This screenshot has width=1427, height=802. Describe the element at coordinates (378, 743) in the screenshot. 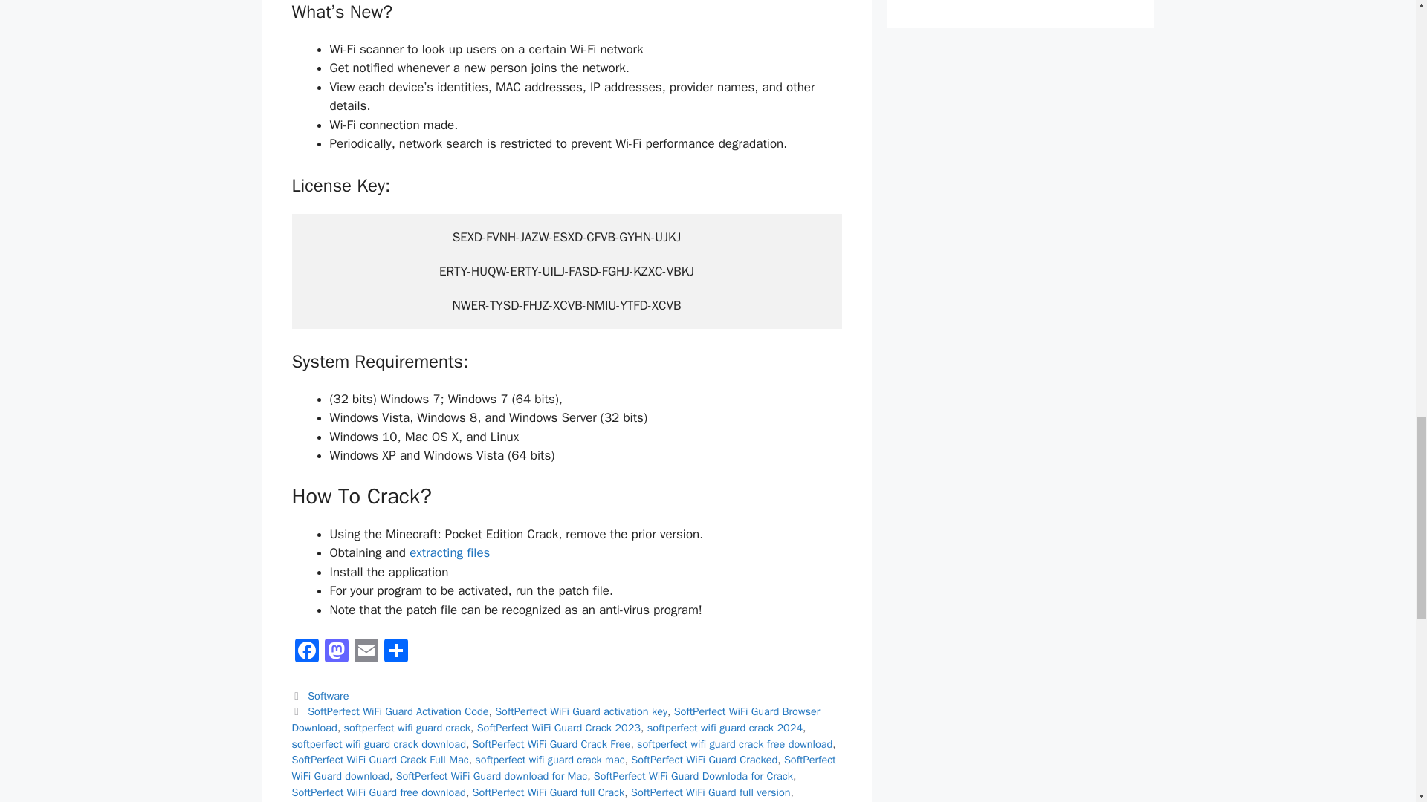

I see `softperfect wifi guard crack download` at that location.